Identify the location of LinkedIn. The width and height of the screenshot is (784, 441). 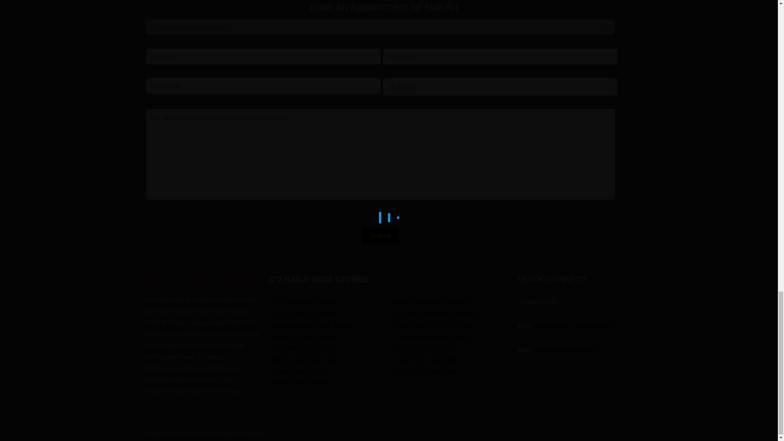
(571, 434).